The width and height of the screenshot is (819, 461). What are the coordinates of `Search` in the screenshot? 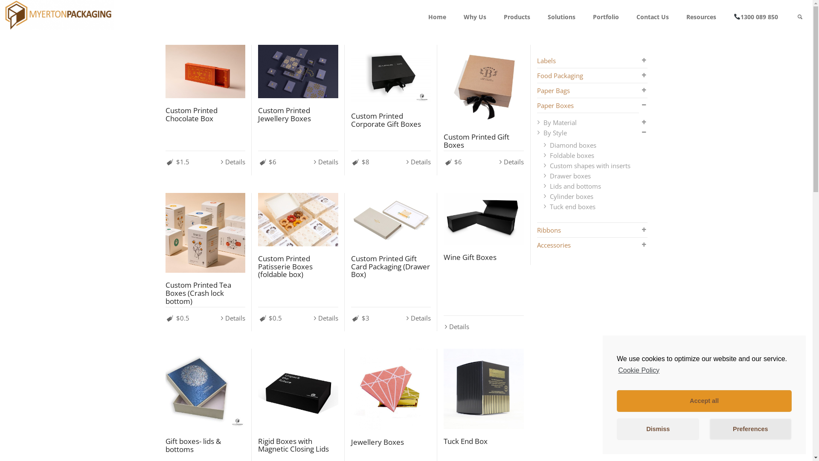 It's located at (800, 17).